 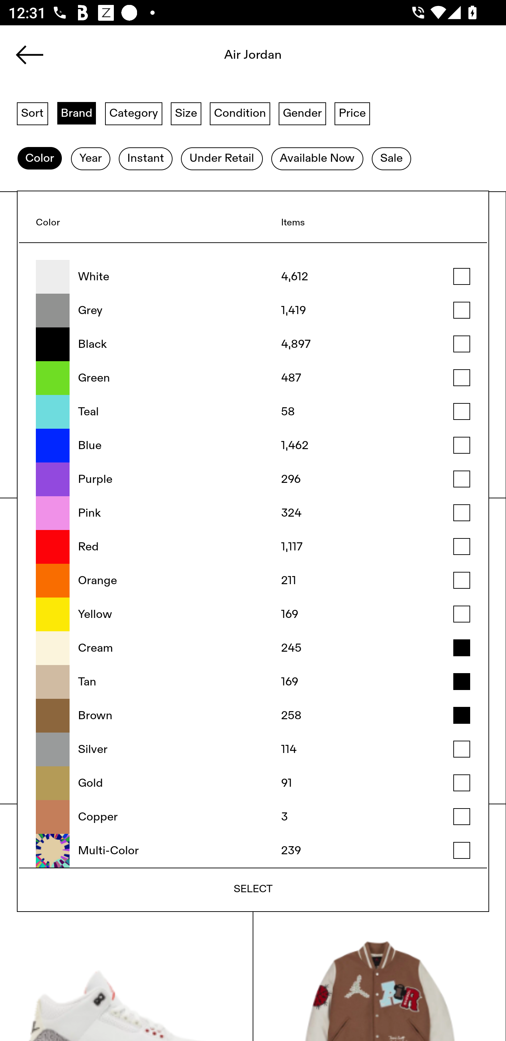 I want to click on Available Now, so click(x=317, y=159).